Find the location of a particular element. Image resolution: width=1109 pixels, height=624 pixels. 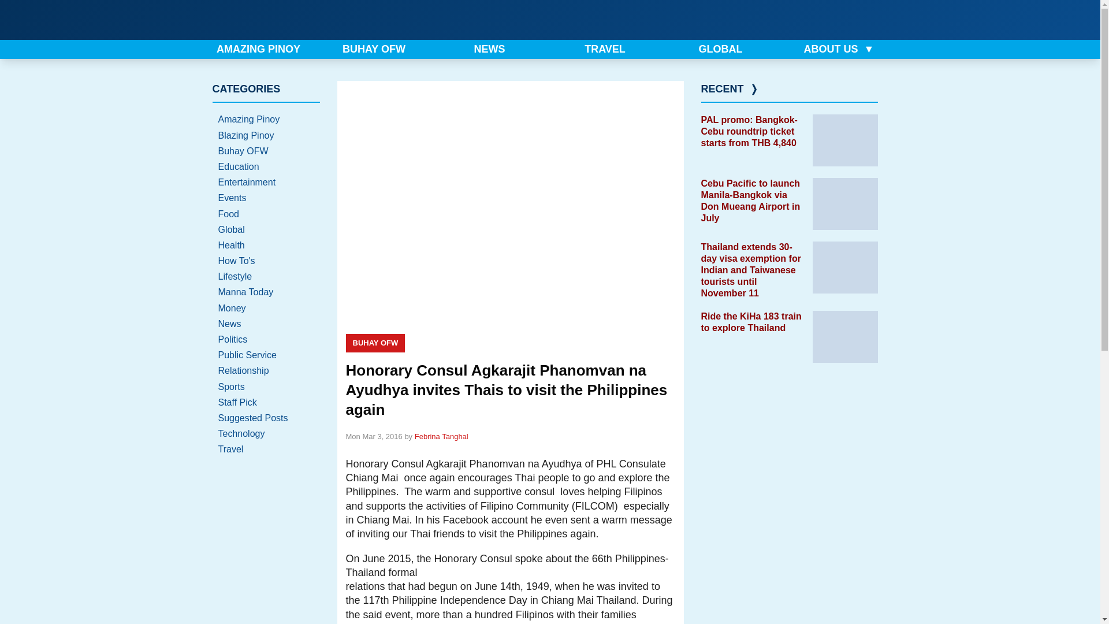

GLOBAL is located at coordinates (723, 49).